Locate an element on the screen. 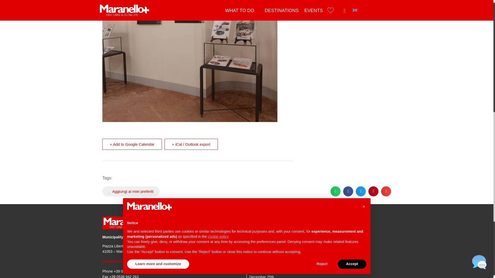 This screenshot has height=278, width=495. Aggiungi ai miei preferiti is located at coordinates (131, 191).